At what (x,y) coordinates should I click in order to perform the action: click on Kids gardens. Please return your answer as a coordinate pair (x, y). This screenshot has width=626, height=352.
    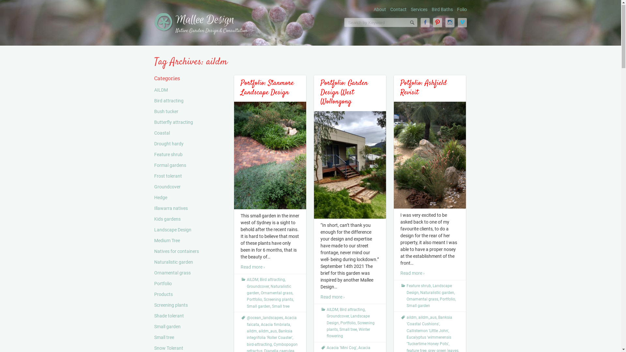
    Looking at the image, I should click on (167, 219).